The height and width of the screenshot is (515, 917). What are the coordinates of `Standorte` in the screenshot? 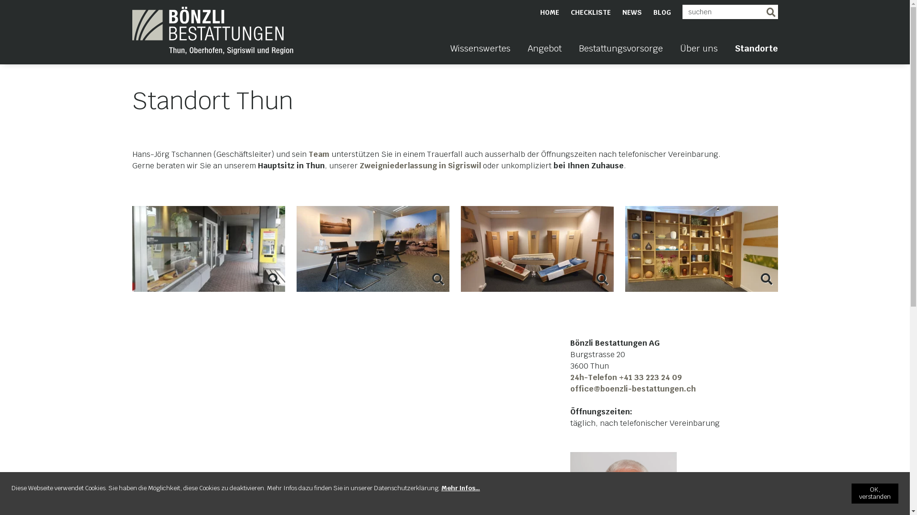 It's located at (756, 54).